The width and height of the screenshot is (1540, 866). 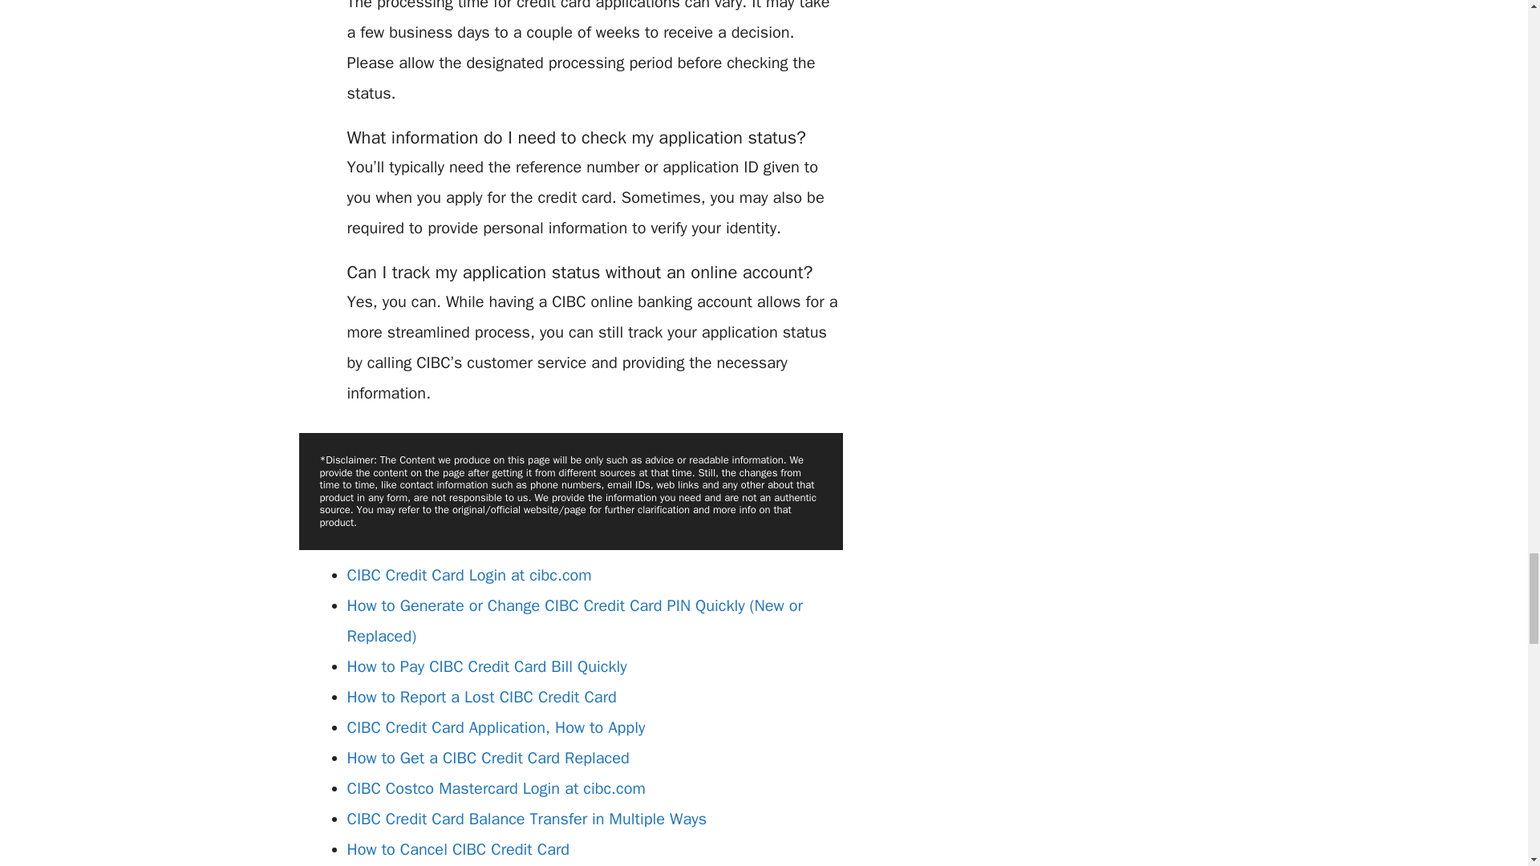 I want to click on CIBC Costco Mastercard Login at cibc.com, so click(x=496, y=787).